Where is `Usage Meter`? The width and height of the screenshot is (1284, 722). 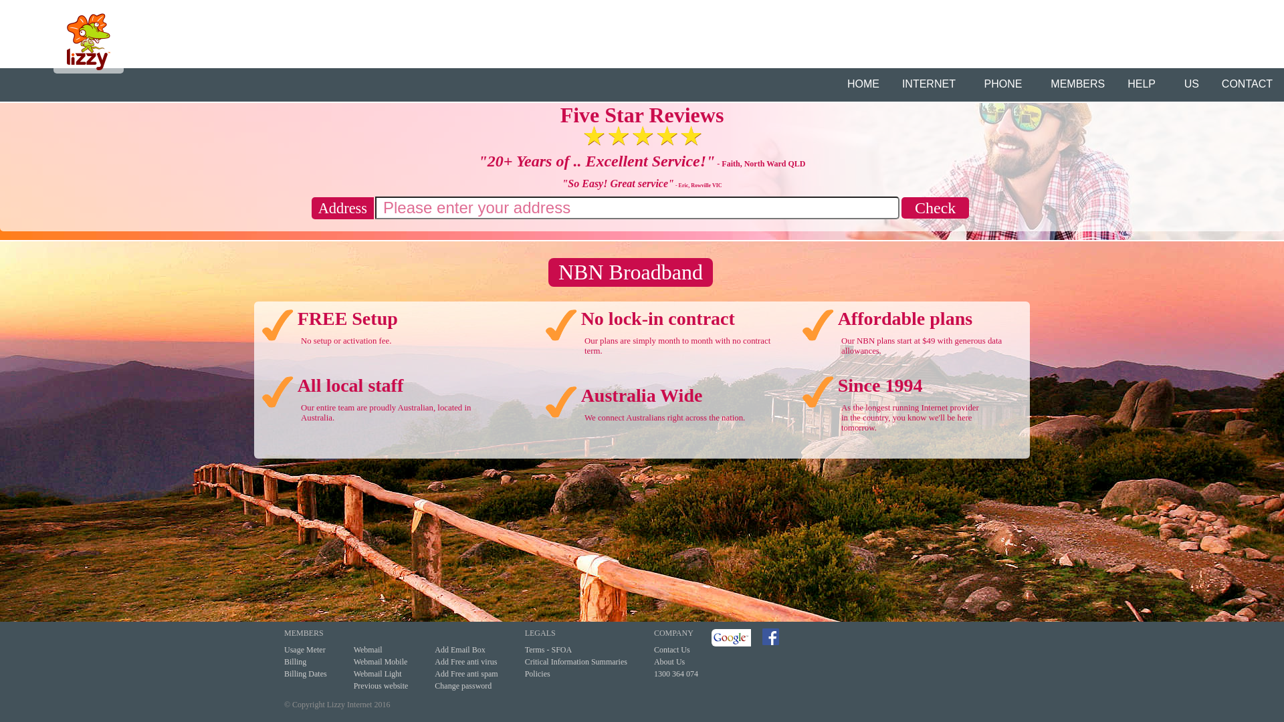
Usage Meter is located at coordinates (305, 650).